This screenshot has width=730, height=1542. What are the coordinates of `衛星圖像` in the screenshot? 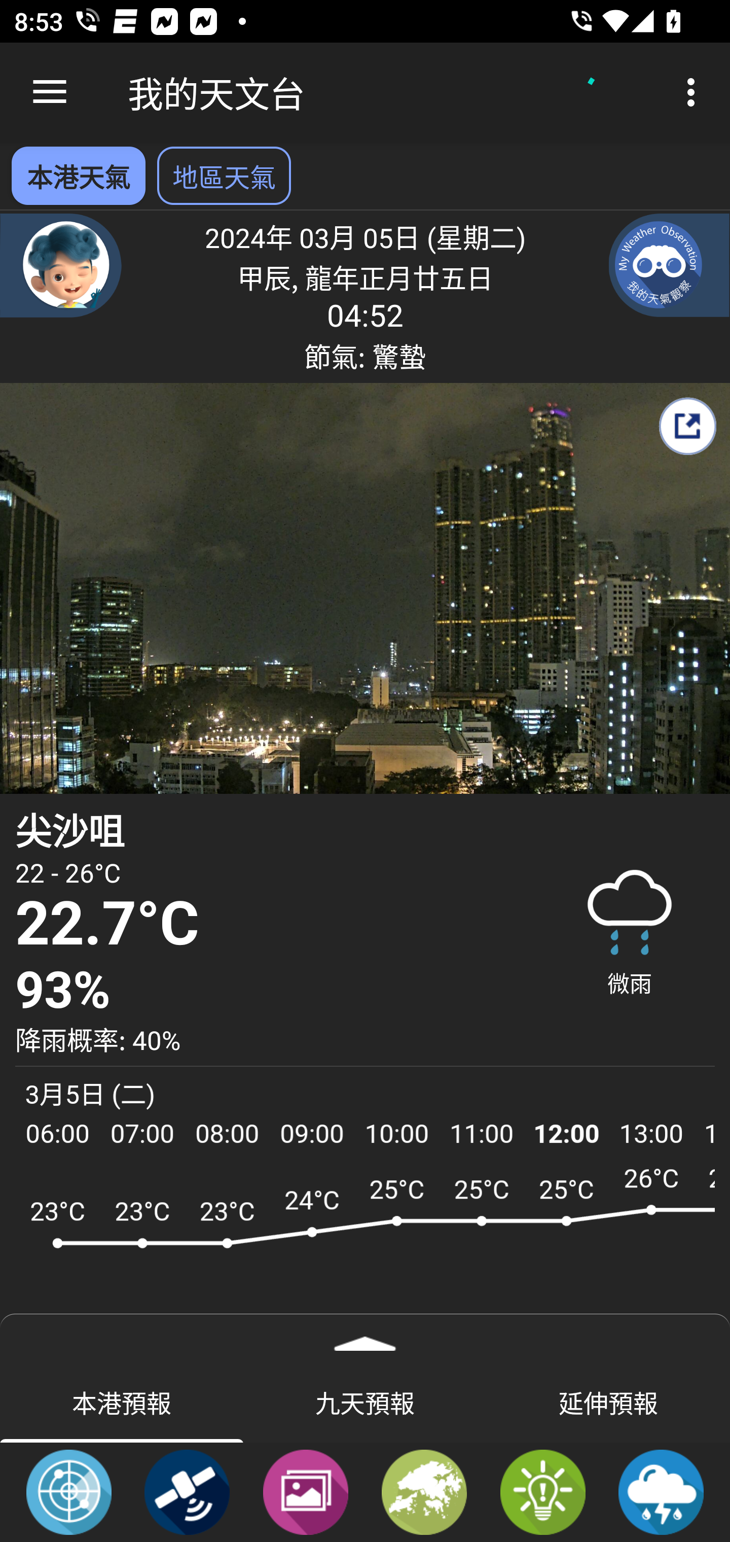 It's located at (187, 1491).